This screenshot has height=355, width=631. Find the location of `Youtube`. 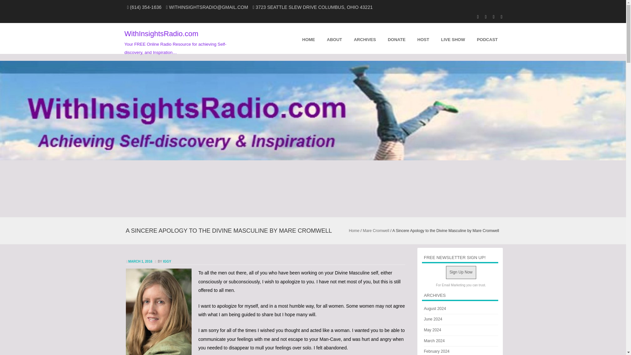

Youtube is located at coordinates (475, 16).